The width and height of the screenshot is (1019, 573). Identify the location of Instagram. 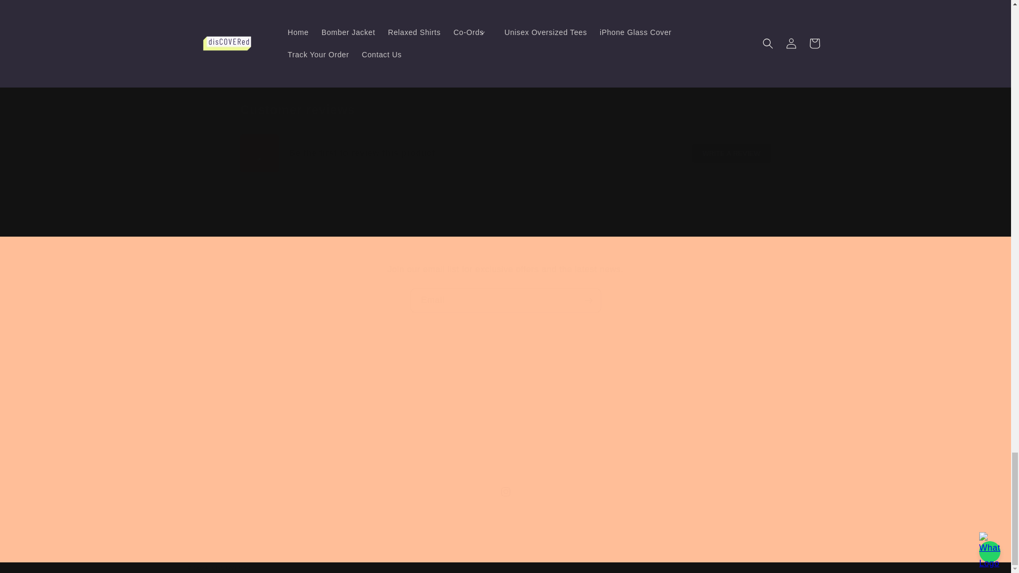
(505, 492).